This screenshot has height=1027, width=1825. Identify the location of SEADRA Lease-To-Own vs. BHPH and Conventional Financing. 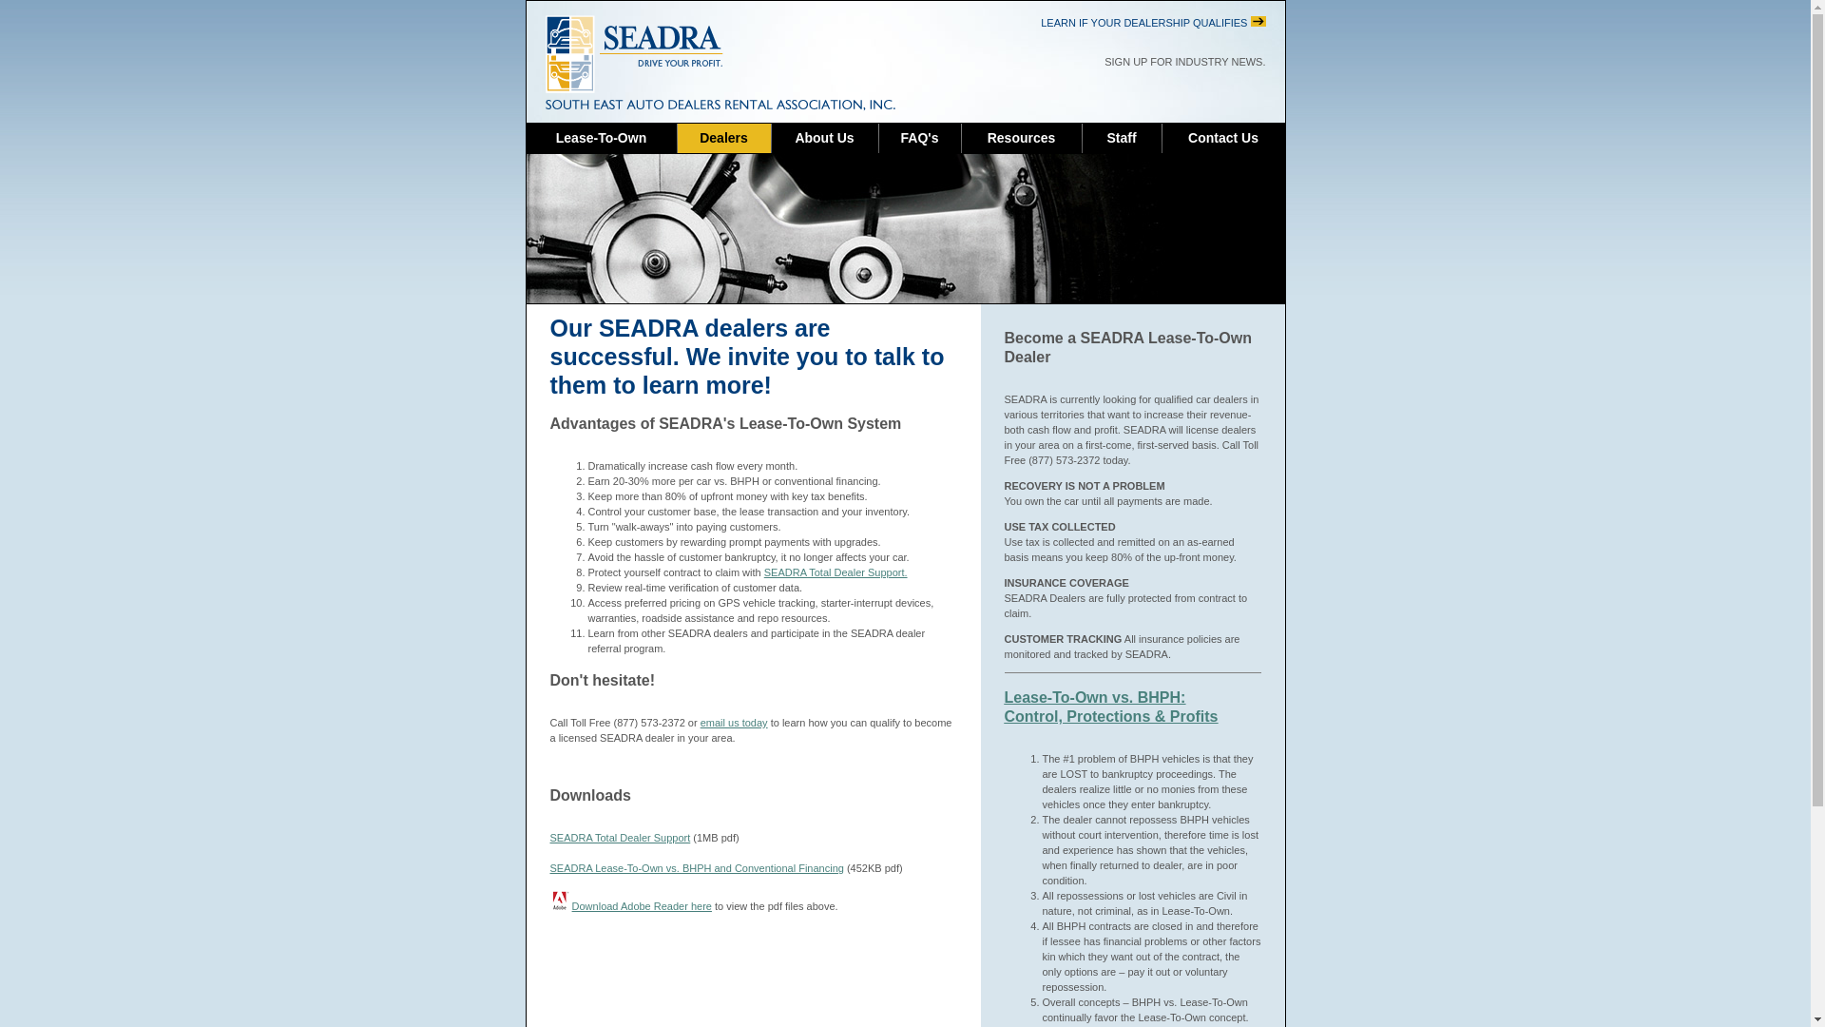
(696, 868).